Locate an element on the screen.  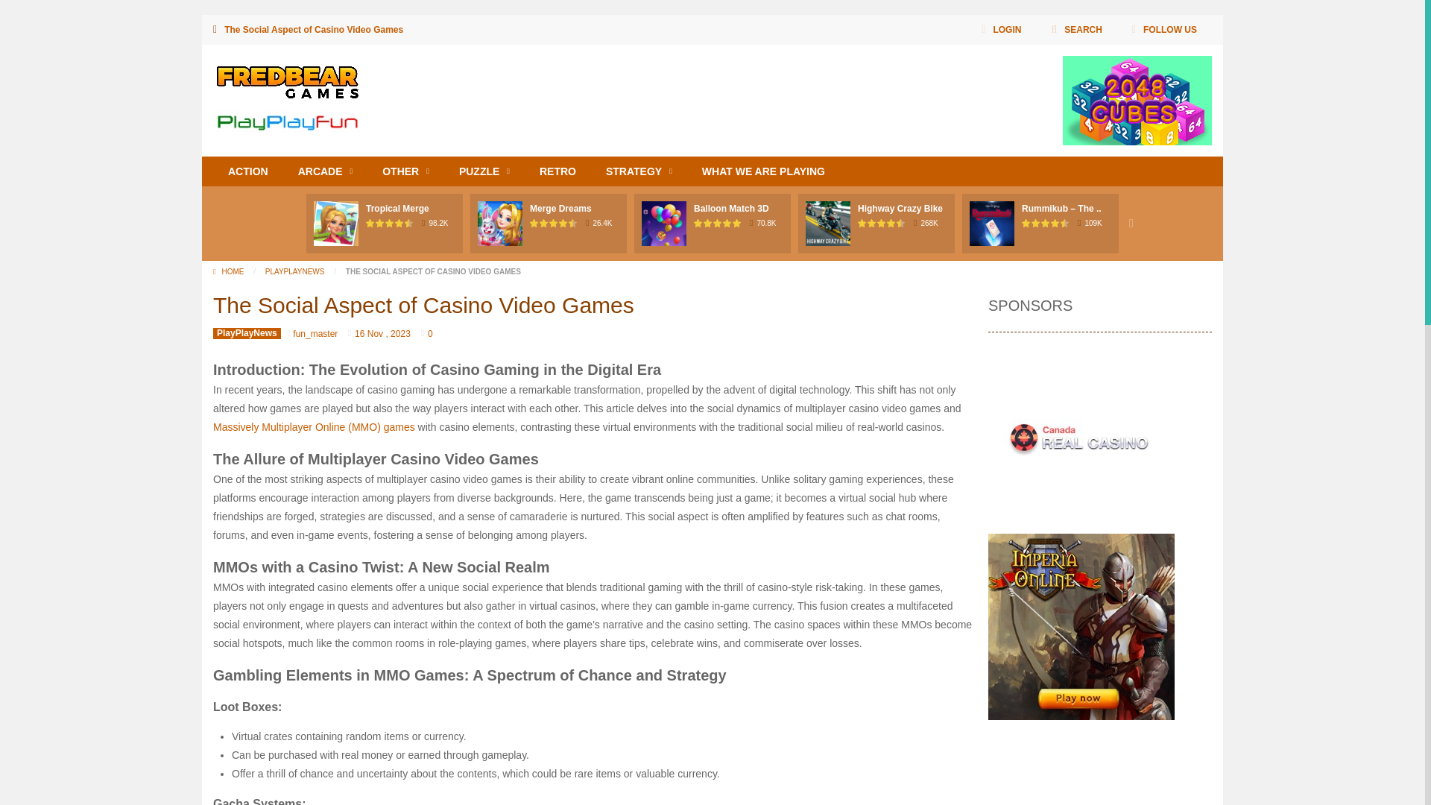
FOLLOW US is located at coordinates (1164, 30).